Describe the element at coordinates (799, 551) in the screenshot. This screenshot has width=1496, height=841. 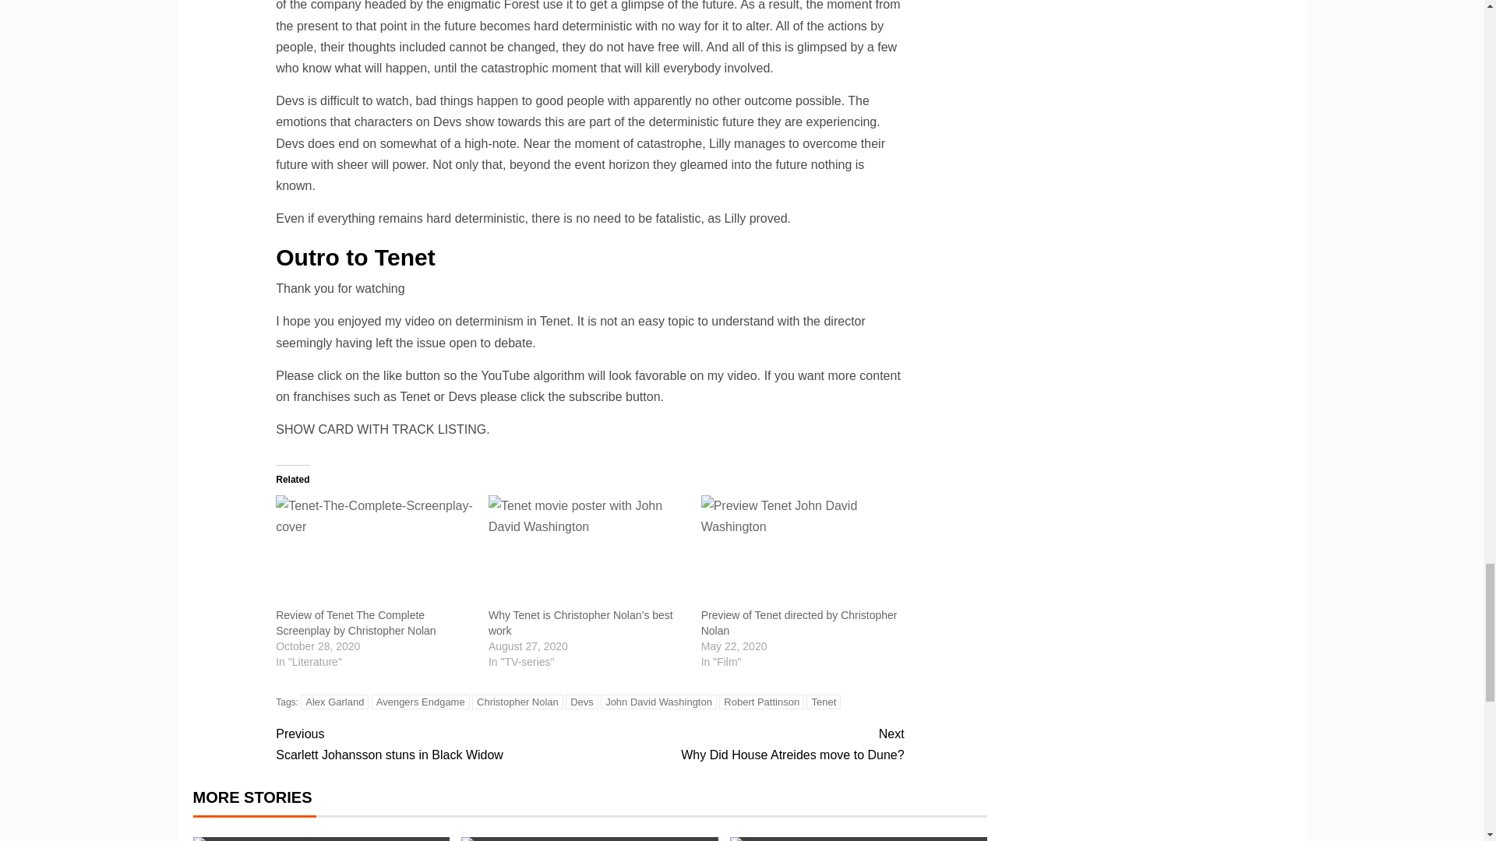
I see `Preview of Tenet directed by Christopher Nolan` at that location.